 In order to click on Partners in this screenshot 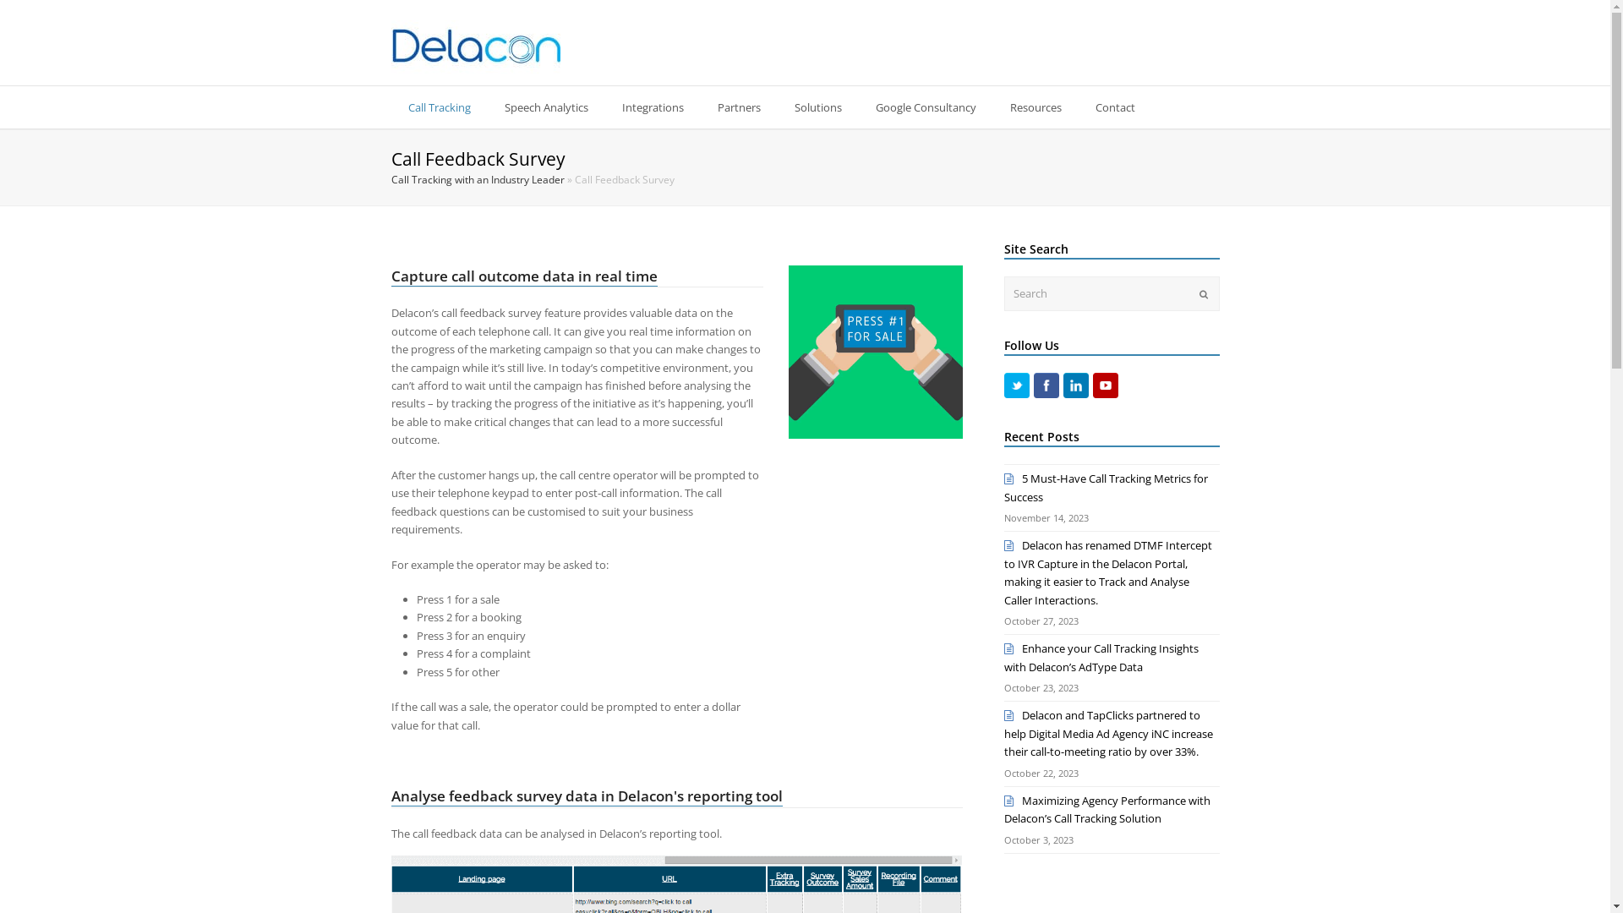, I will do `click(739, 107)`.